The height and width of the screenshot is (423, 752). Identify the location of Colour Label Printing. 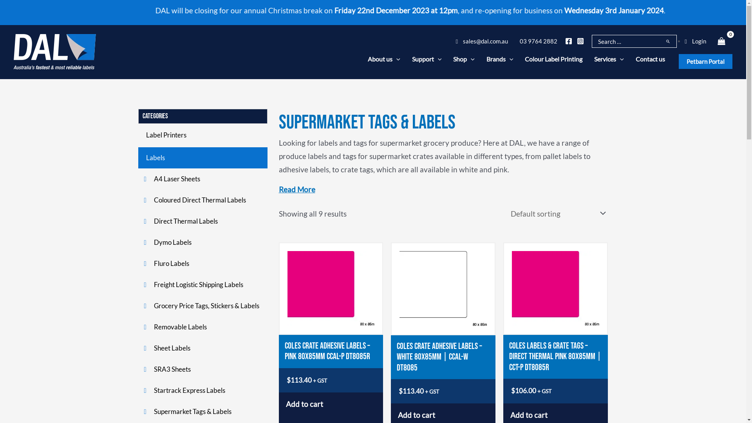
(554, 59).